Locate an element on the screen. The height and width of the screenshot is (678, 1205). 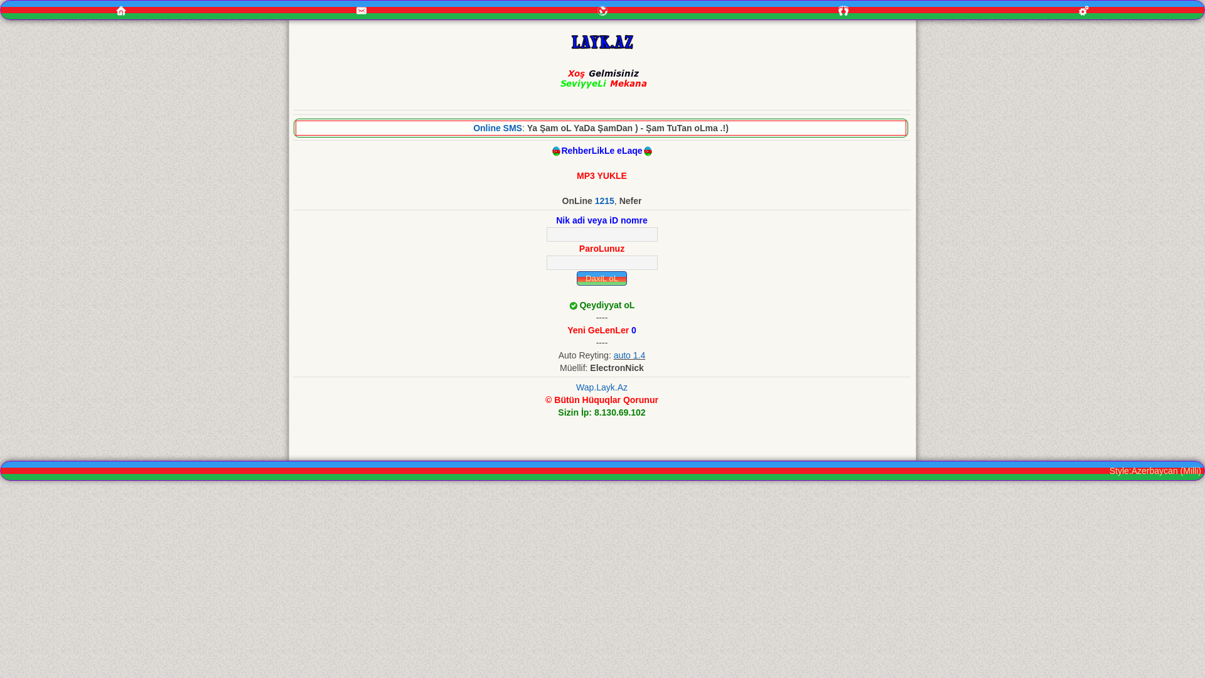
DaxiL oL is located at coordinates (602, 279).